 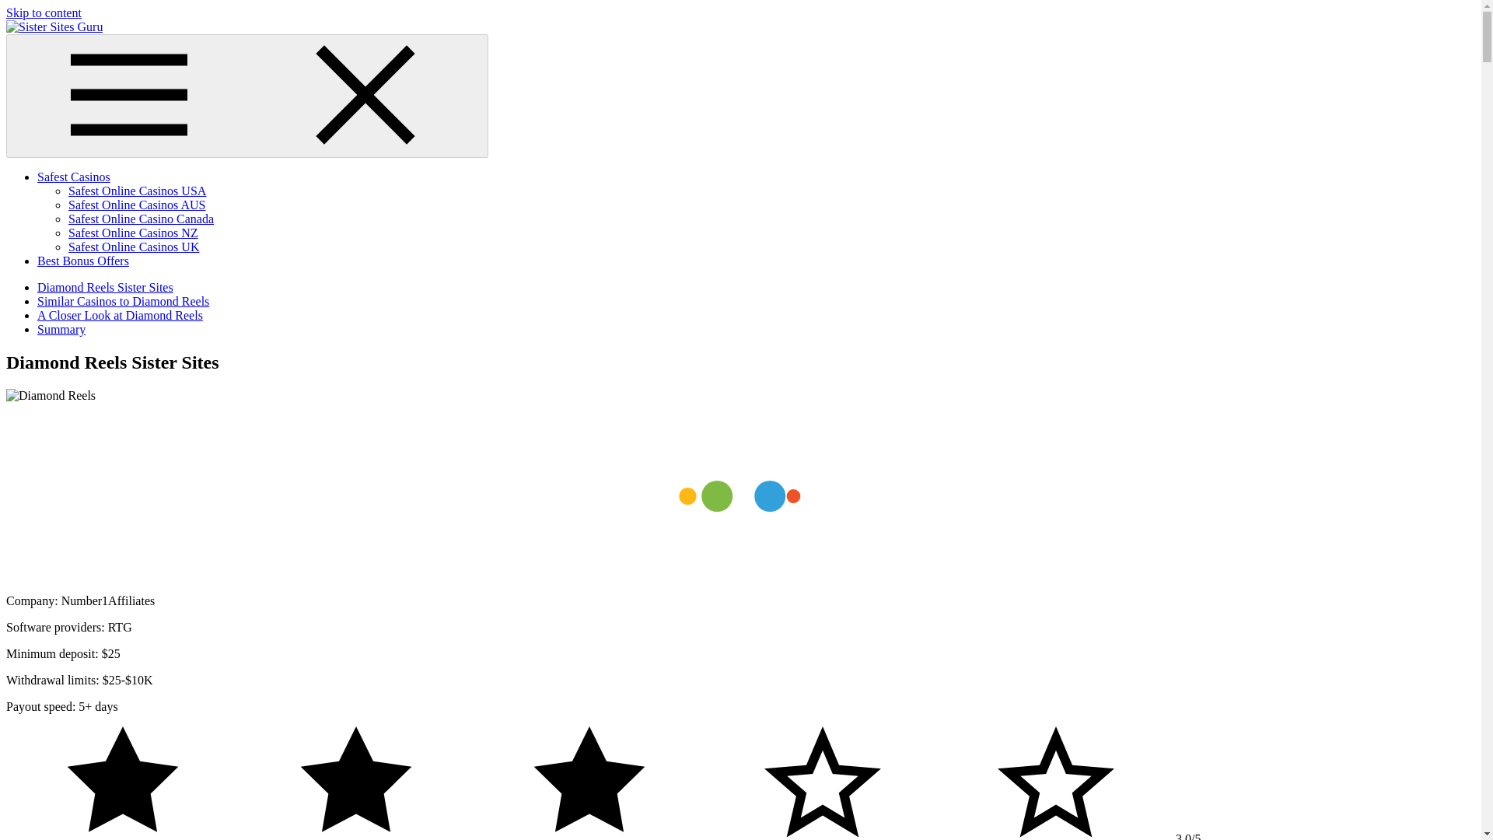 What do you see at coordinates (61, 329) in the screenshot?
I see `Summary` at bounding box center [61, 329].